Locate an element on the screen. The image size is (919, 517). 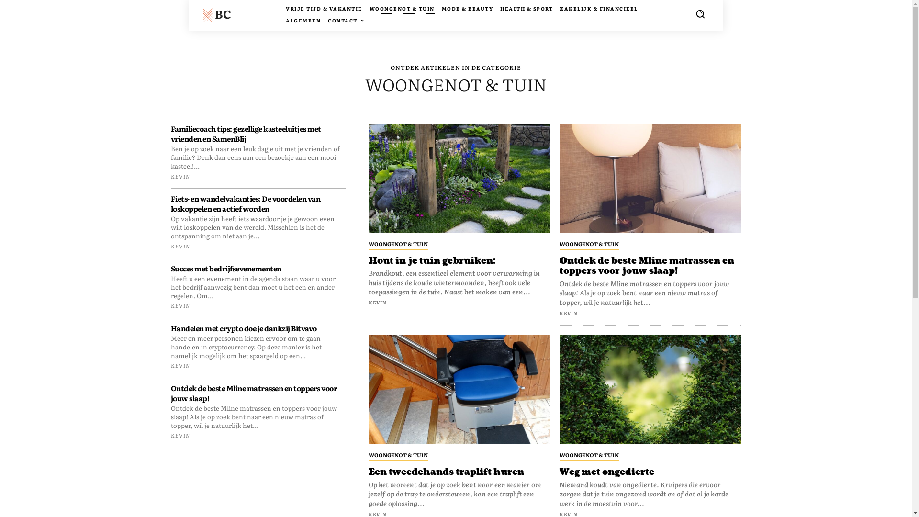
Ontdek de beste Mline matrassen en toppers voor jouw slaap! is located at coordinates (647, 266).